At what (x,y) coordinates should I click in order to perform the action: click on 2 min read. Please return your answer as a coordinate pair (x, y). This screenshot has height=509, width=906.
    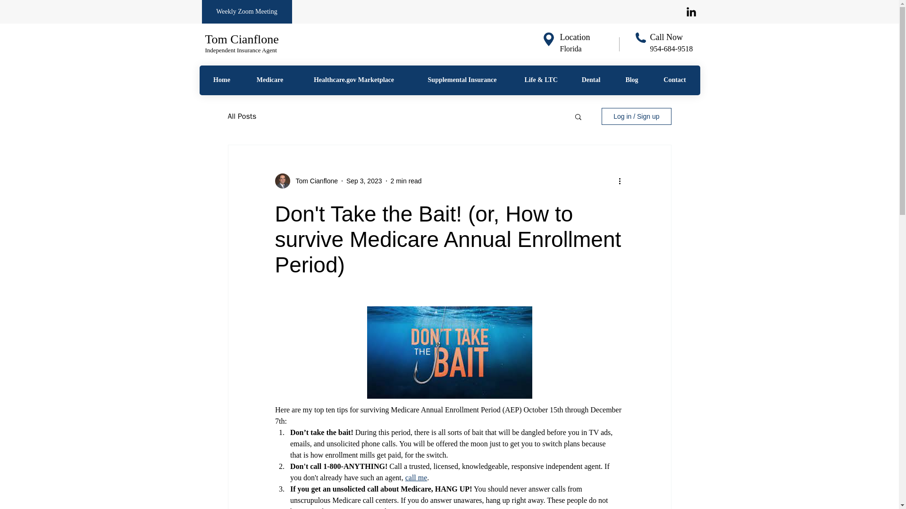
    Looking at the image, I should click on (406, 181).